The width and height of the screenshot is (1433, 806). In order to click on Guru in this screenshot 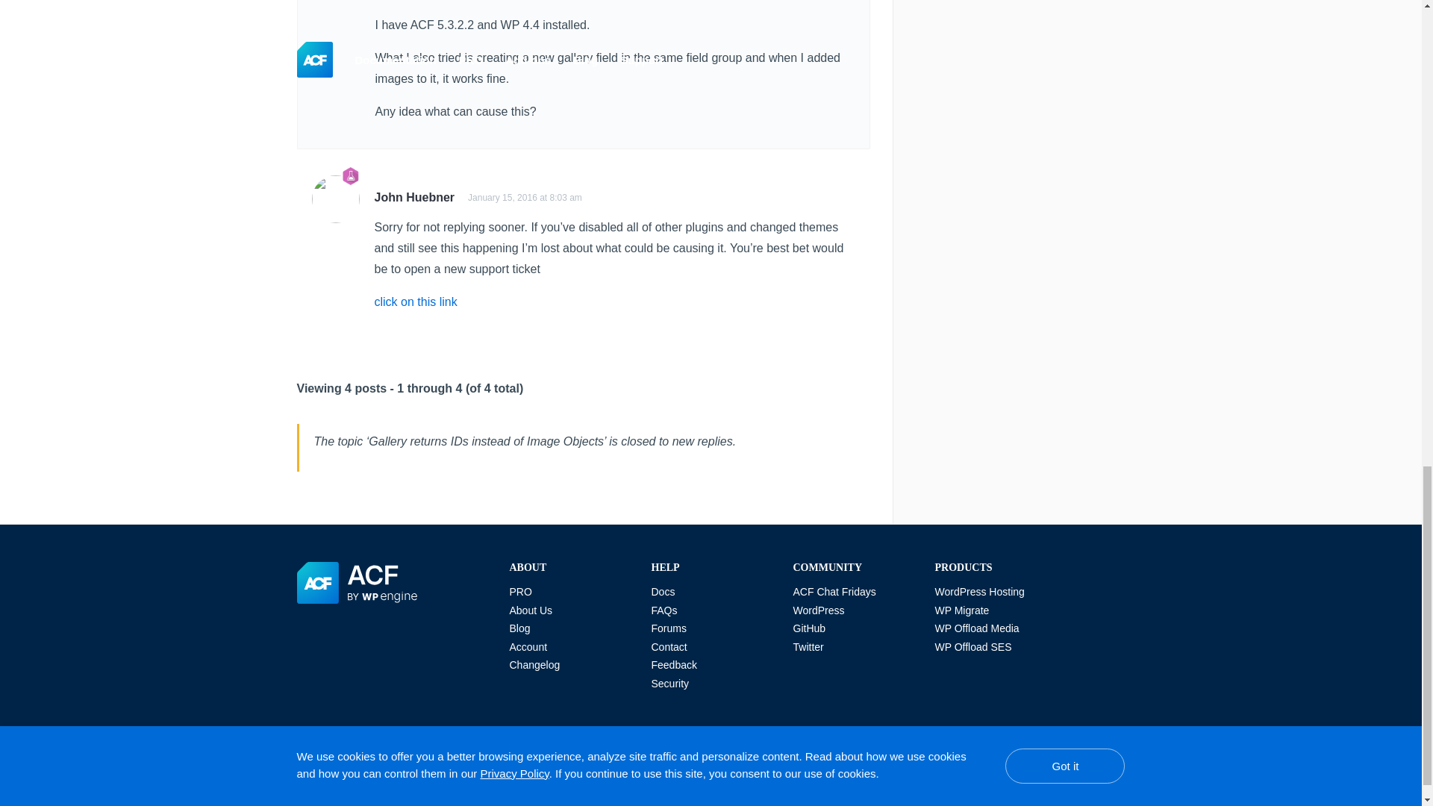, I will do `click(351, 176)`.